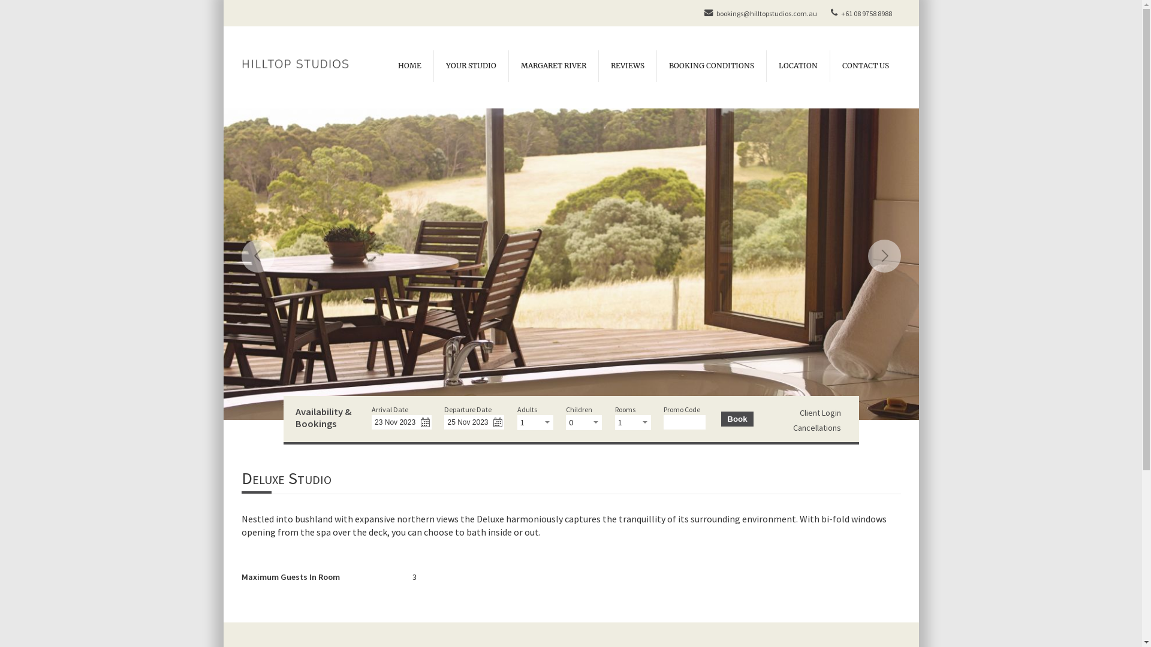 This screenshot has height=647, width=1151. I want to click on bookings@hilltopstudios.com.au, so click(759, 13).